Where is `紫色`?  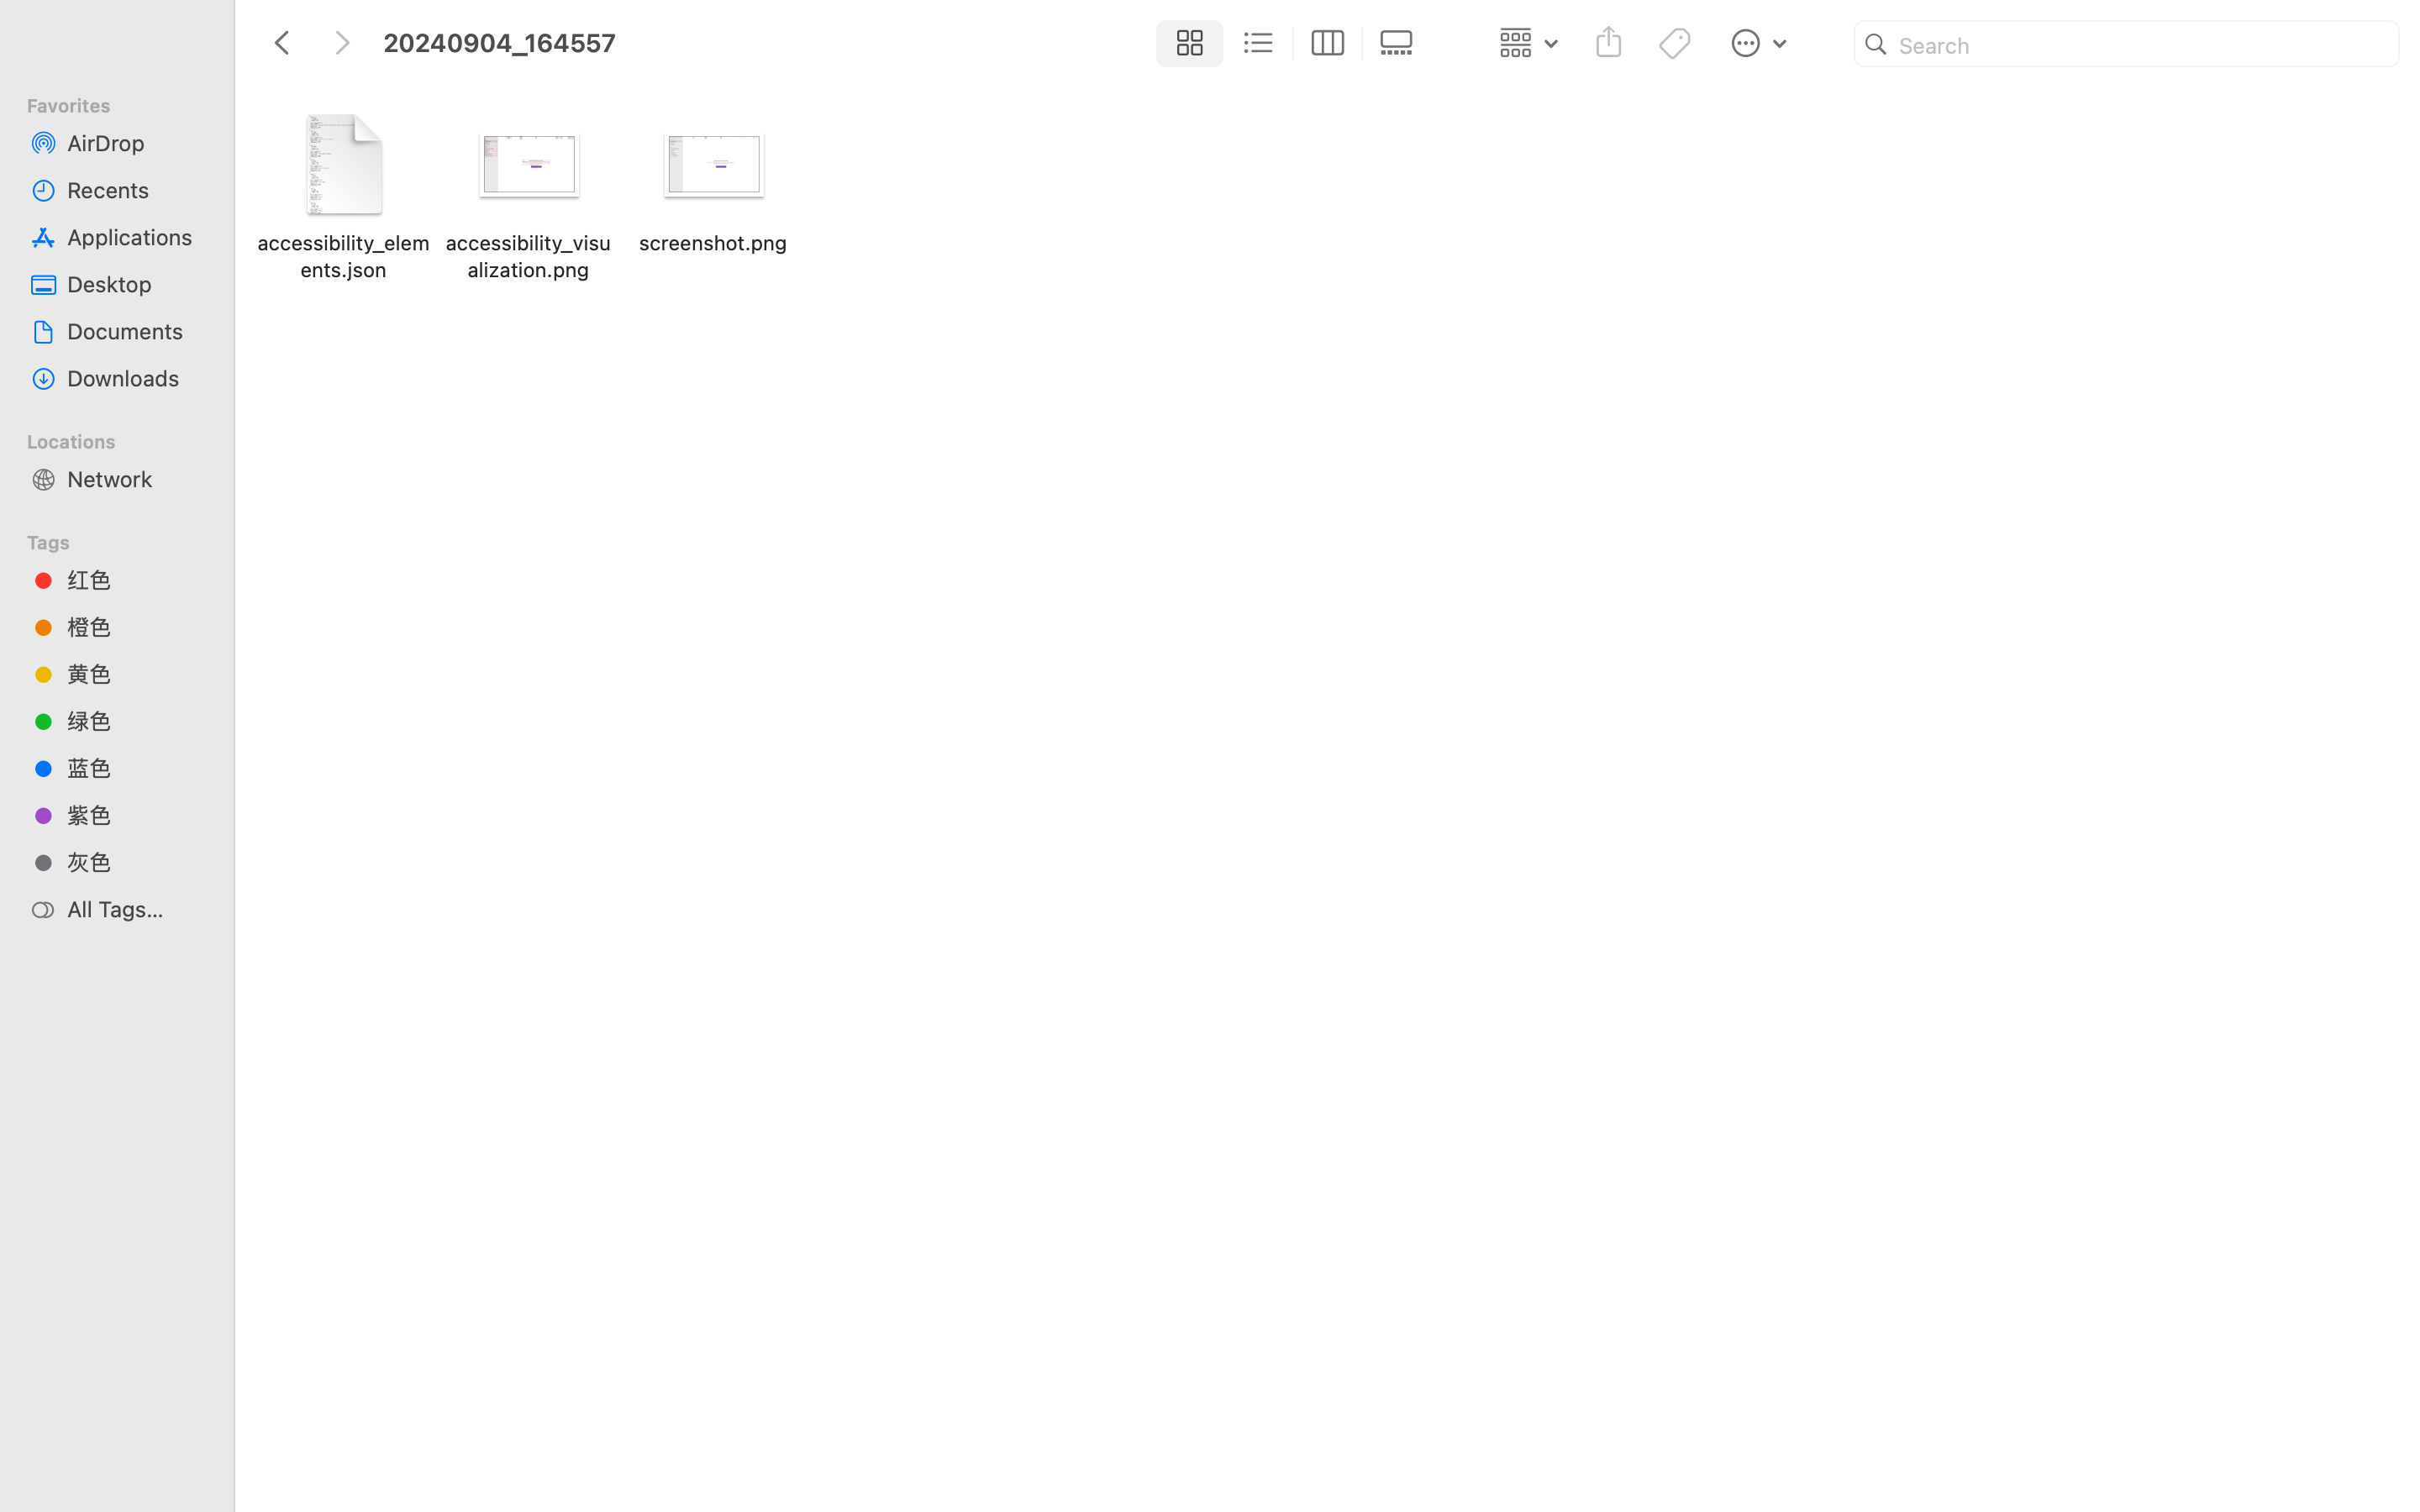
紫色 is located at coordinates (135, 815).